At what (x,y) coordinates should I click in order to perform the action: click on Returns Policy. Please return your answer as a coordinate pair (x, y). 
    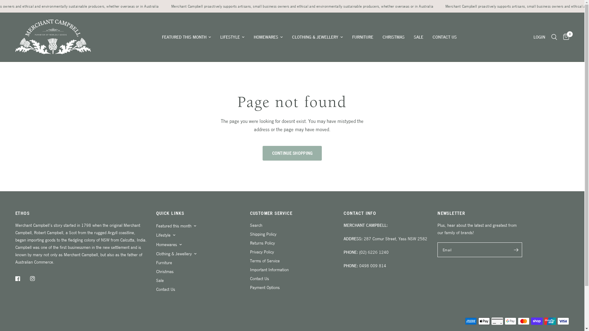
    Looking at the image, I should click on (263, 243).